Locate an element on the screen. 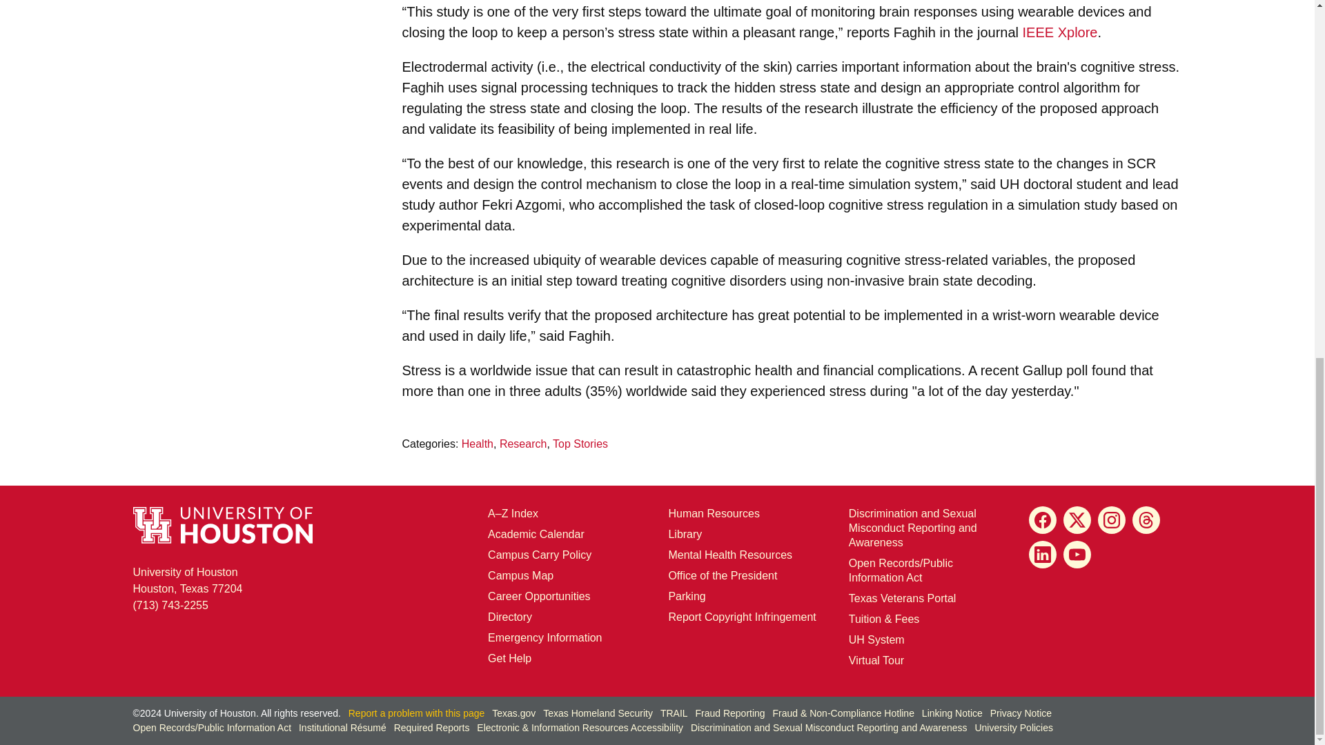 Image resolution: width=1325 pixels, height=745 pixels. Threads is located at coordinates (1060, 32).